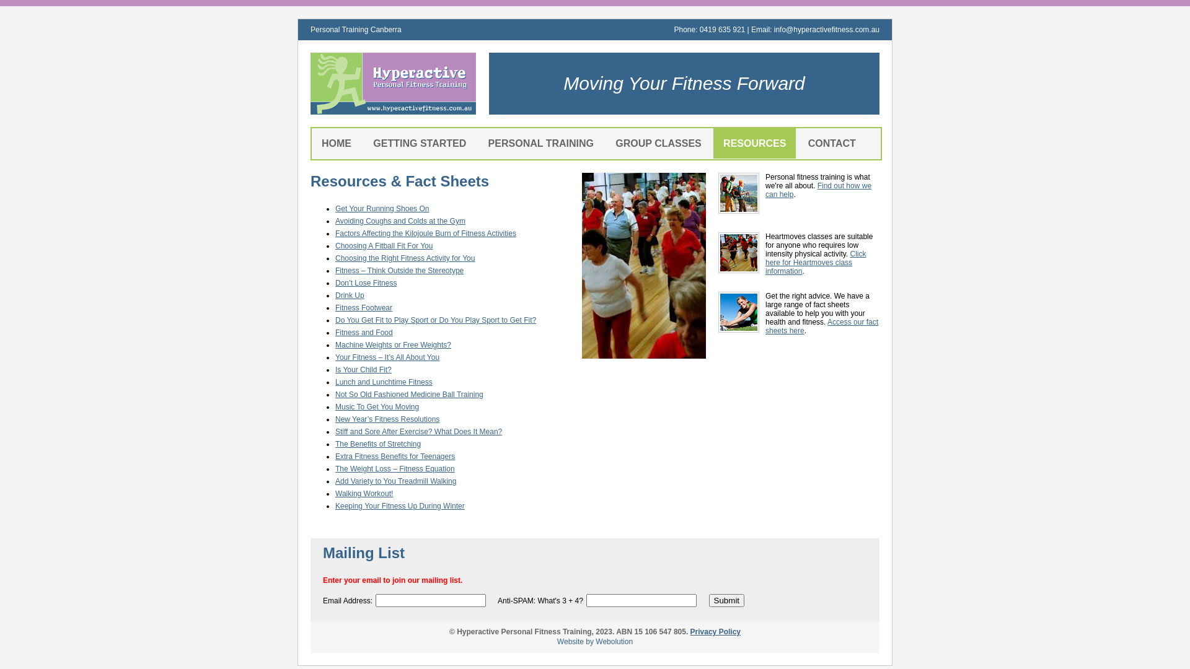  What do you see at coordinates (363, 370) in the screenshot?
I see `Is Your Child Fit?` at bounding box center [363, 370].